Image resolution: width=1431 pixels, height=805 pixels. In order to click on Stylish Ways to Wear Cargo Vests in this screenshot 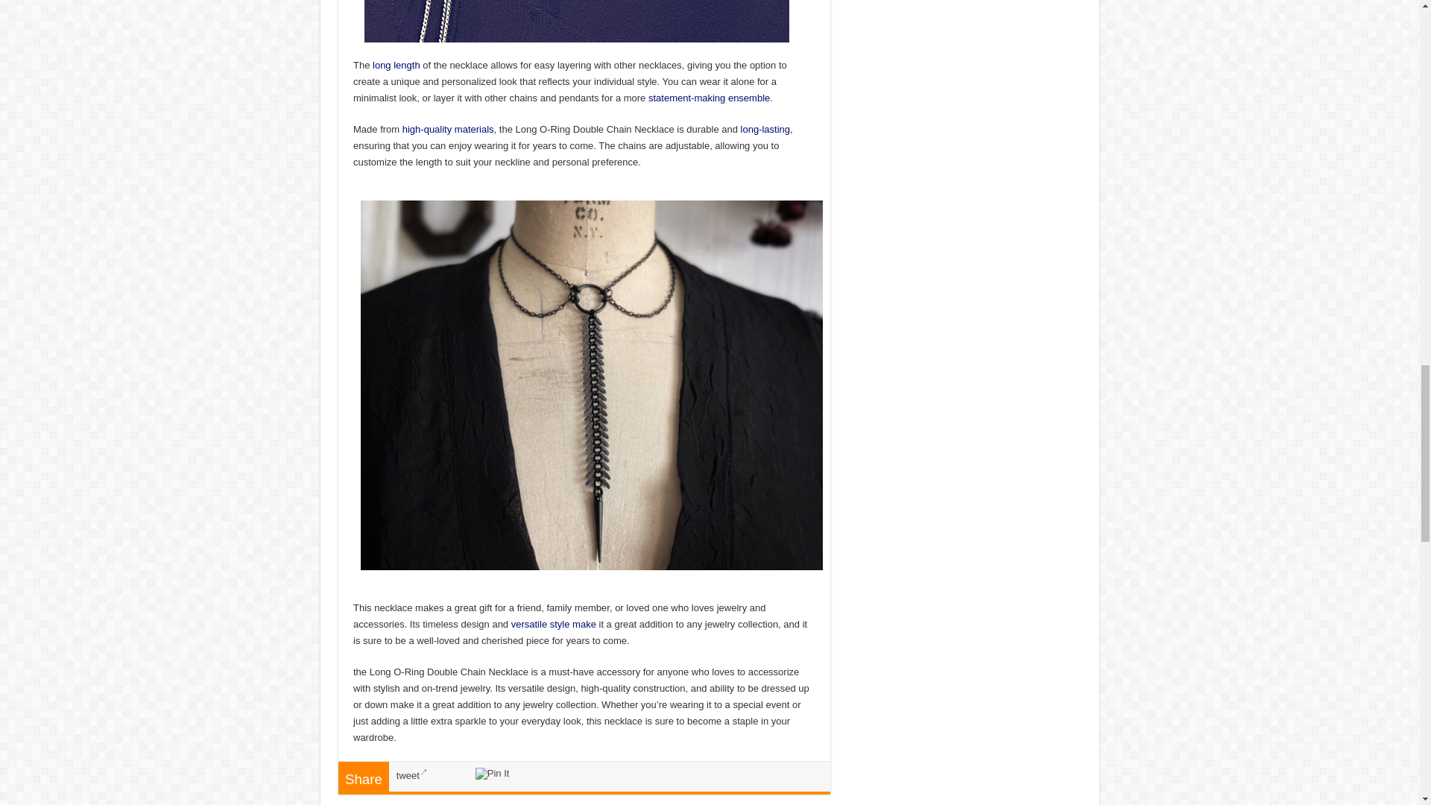, I will do `click(708, 98)`.